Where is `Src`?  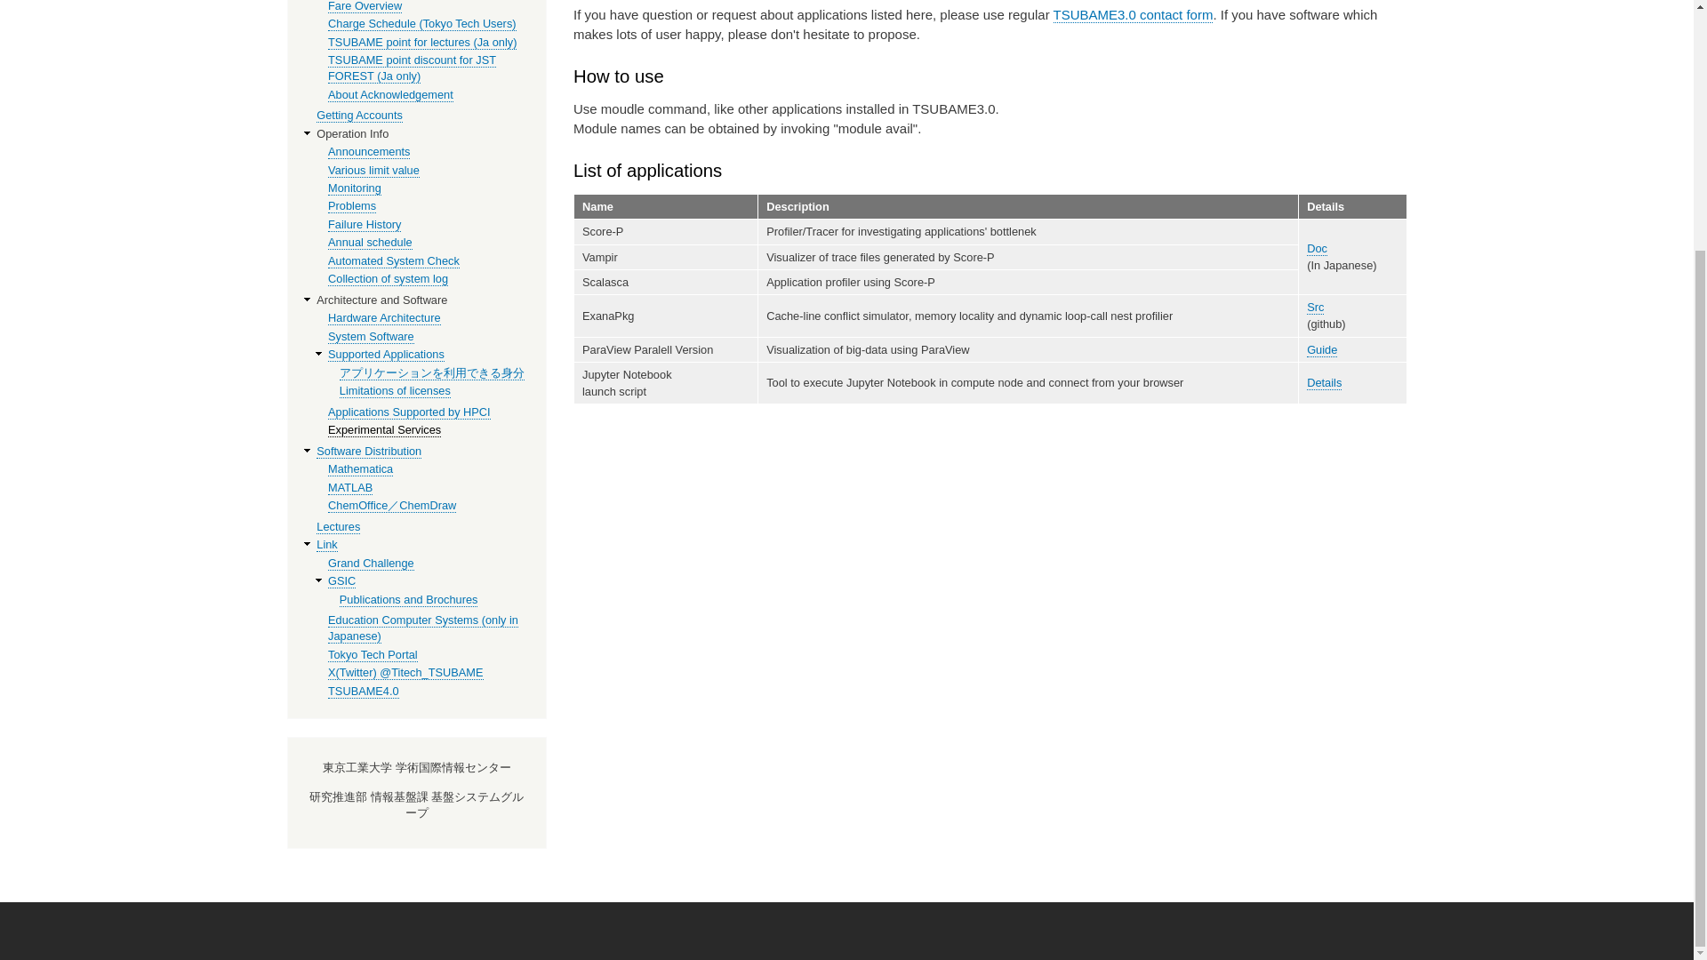 Src is located at coordinates (1316, 308).